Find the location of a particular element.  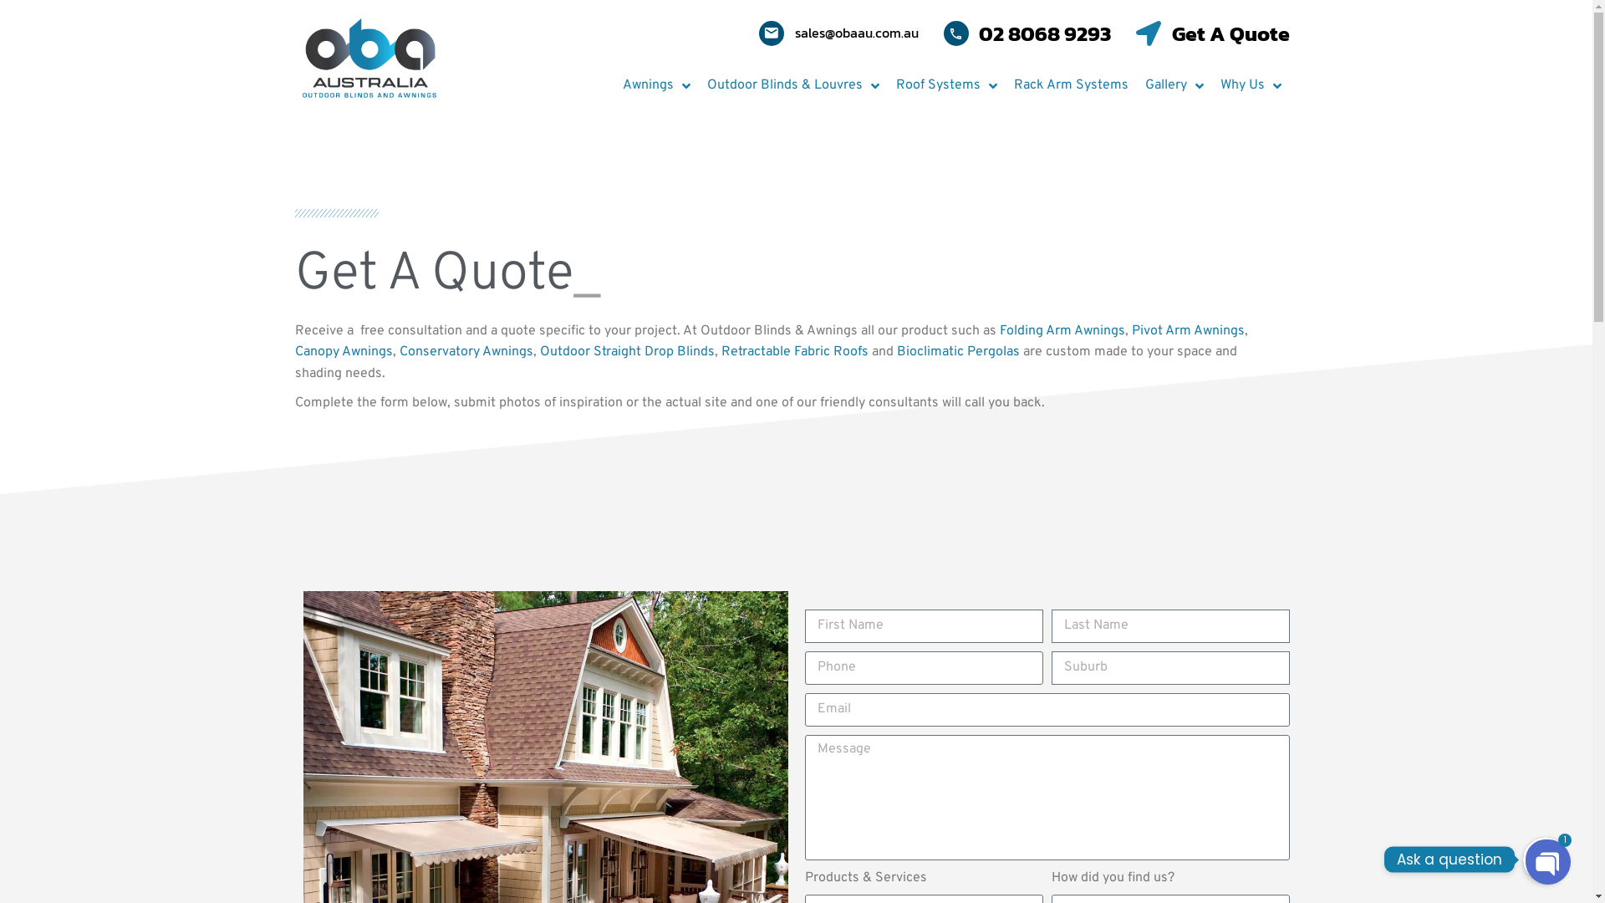

Outdoor Blinds & Louvres is located at coordinates (793, 86).